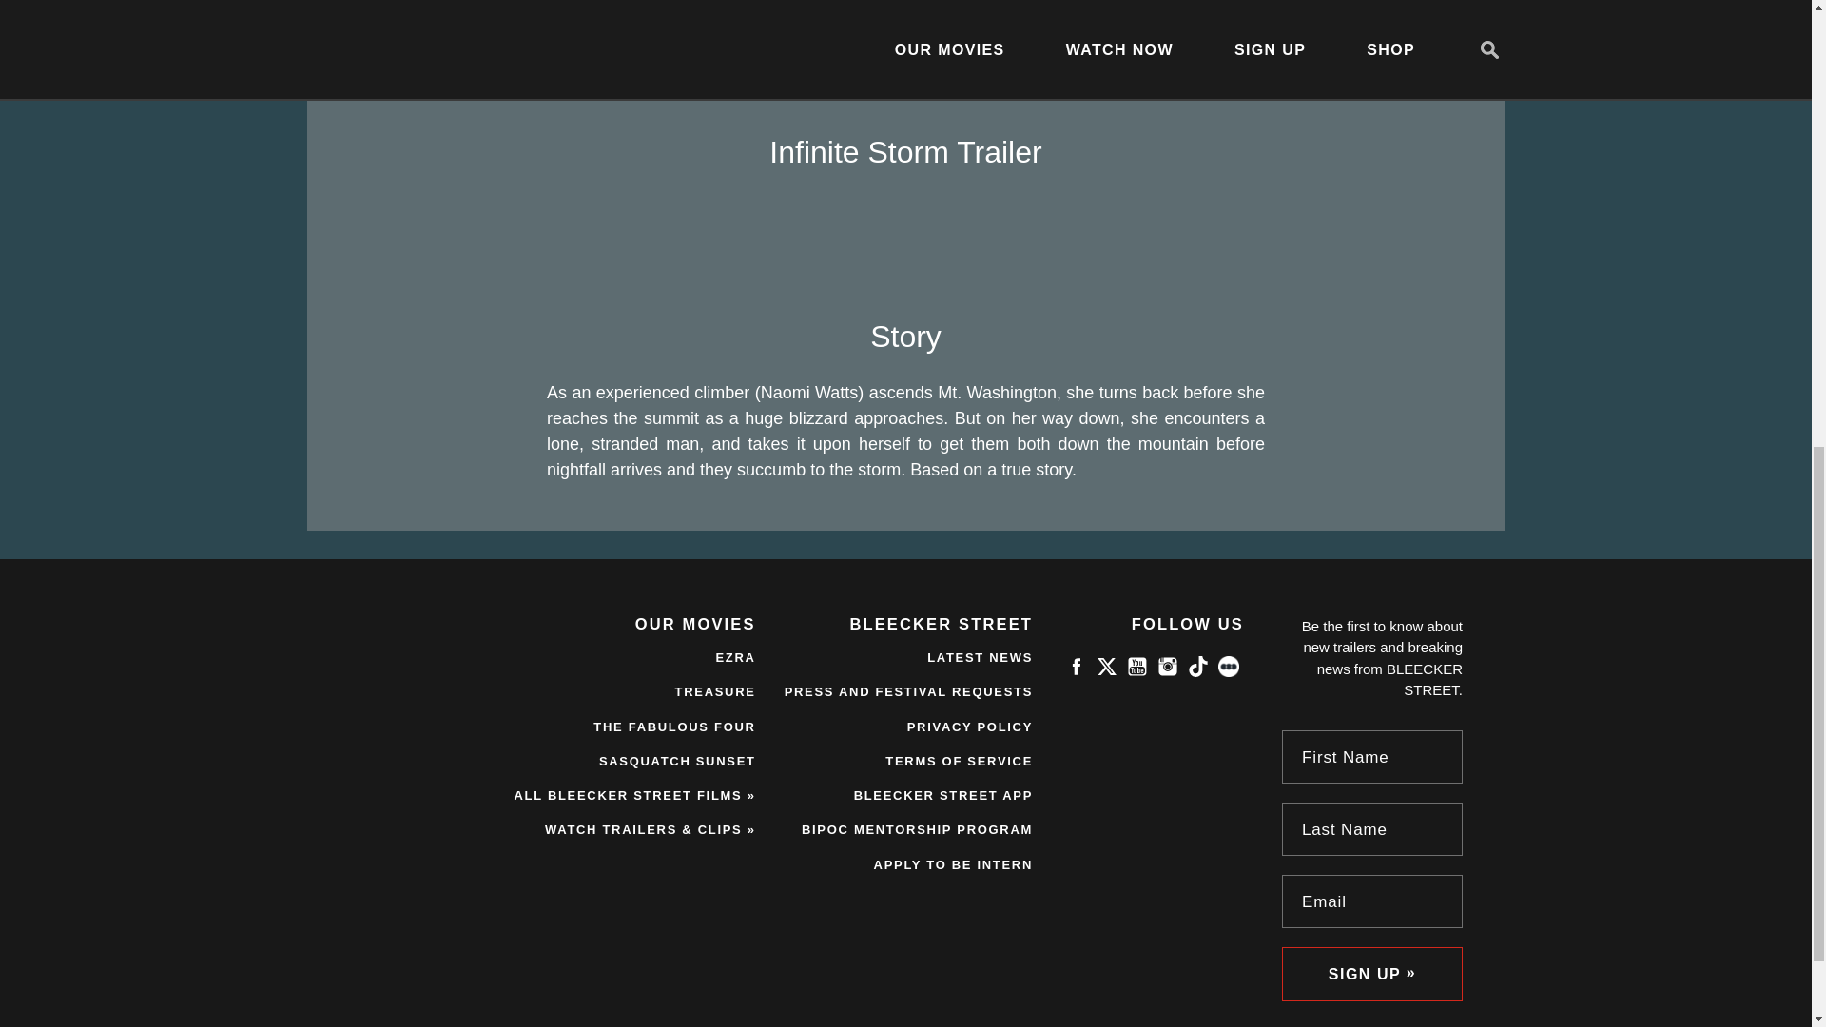 Image resolution: width=1826 pixels, height=1027 pixels. I want to click on LATEST NEWS, so click(980, 656).